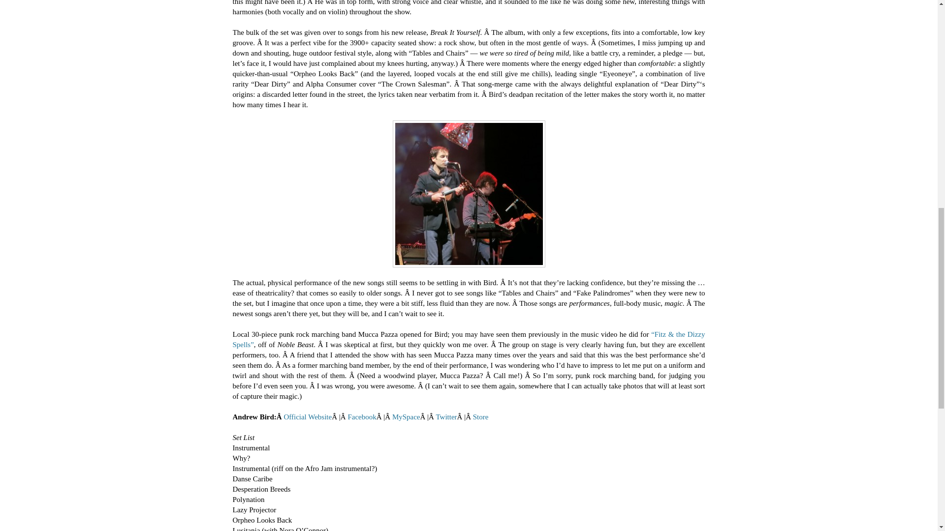 This screenshot has height=531, width=945. What do you see at coordinates (362, 417) in the screenshot?
I see `Facebook` at bounding box center [362, 417].